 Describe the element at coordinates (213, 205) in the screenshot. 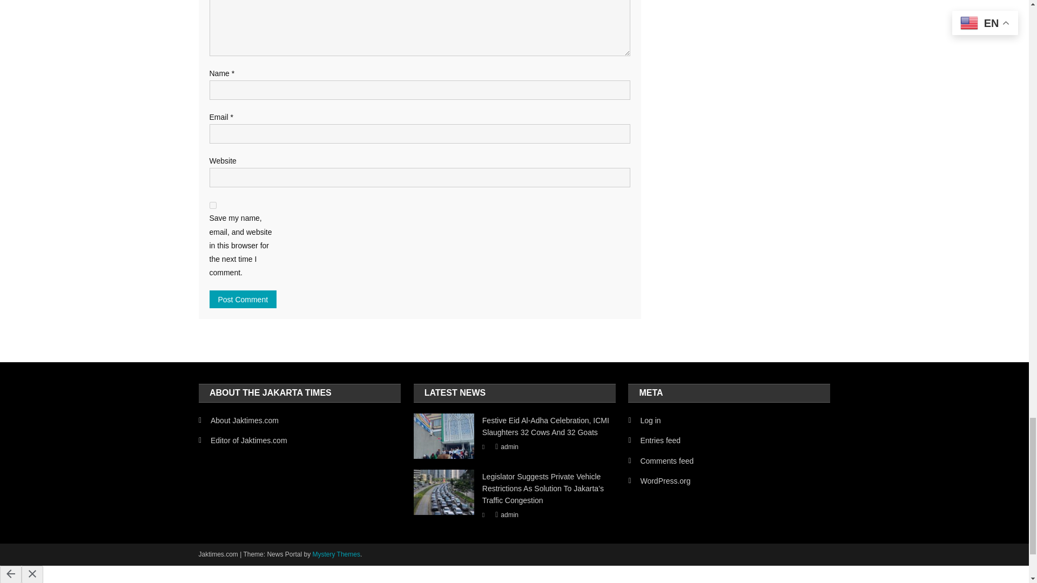

I see `yes` at that location.